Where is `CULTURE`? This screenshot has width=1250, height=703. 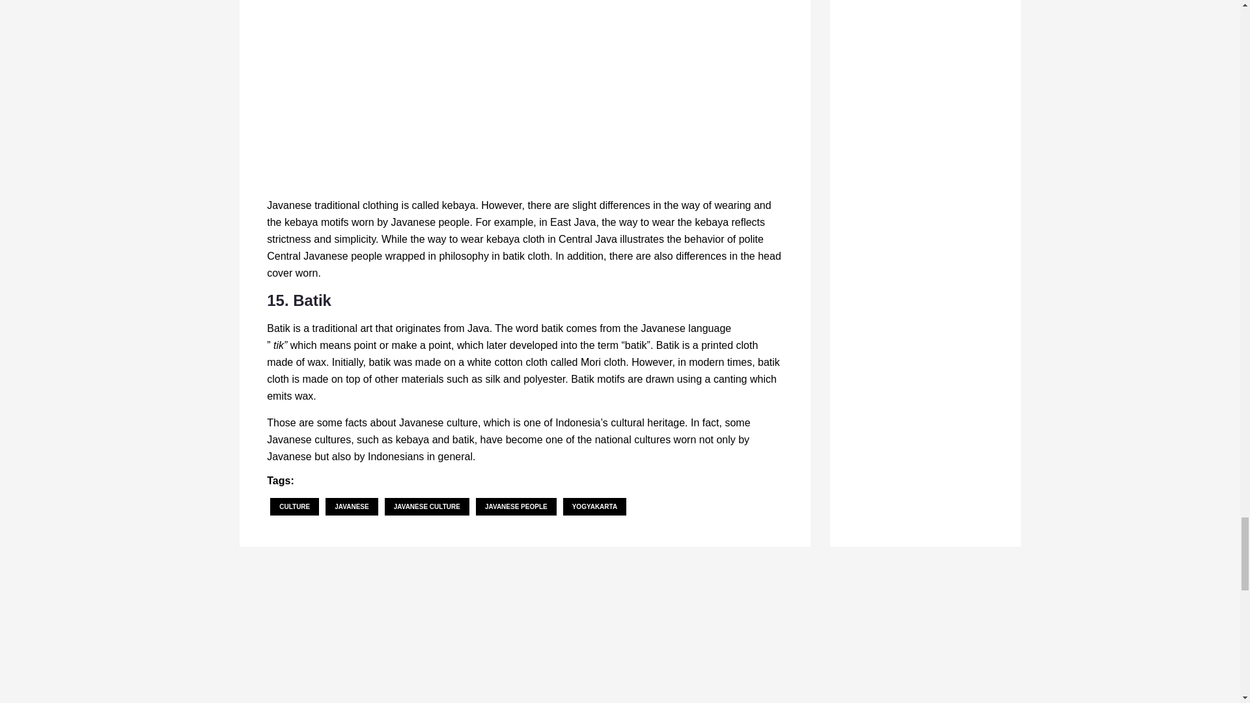 CULTURE is located at coordinates (294, 506).